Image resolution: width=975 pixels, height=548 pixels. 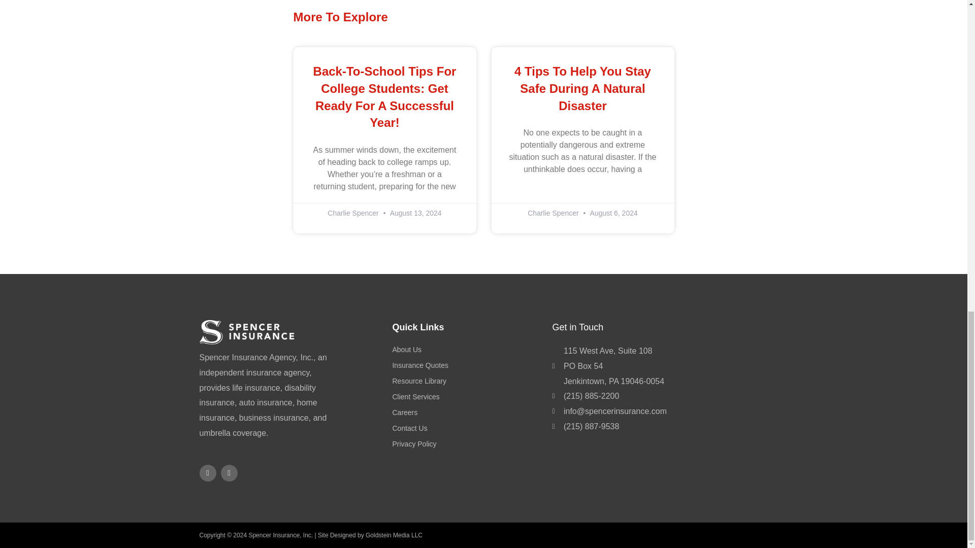 What do you see at coordinates (467, 413) in the screenshot?
I see `Careers` at bounding box center [467, 413].